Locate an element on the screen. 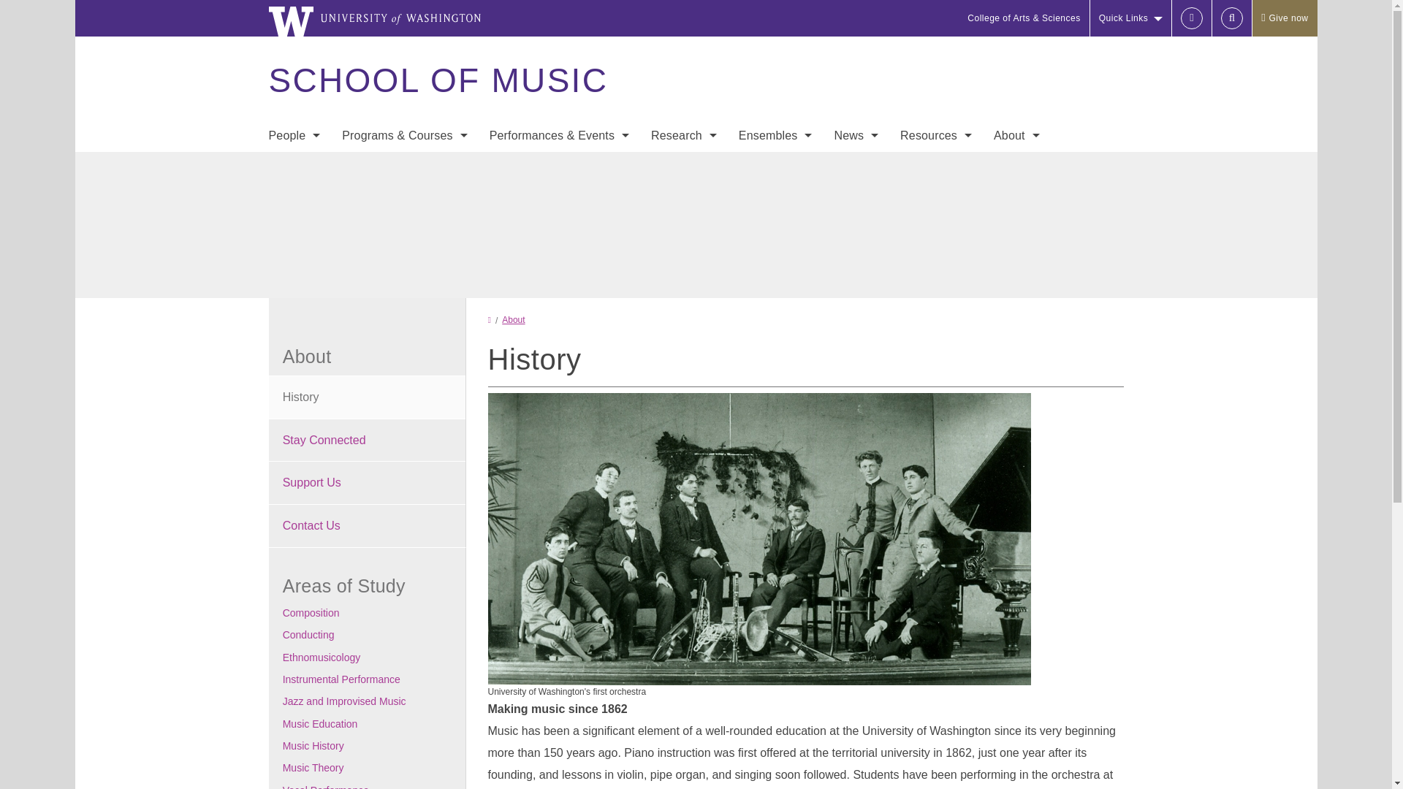 The height and width of the screenshot is (789, 1403). Hire a Musician is located at coordinates (294, 254).